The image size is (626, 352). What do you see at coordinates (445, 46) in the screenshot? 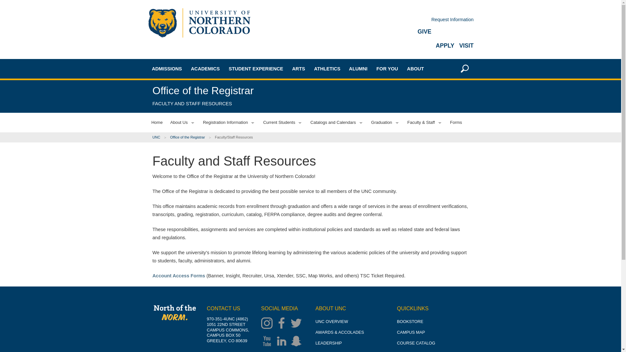
I see `APPLY` at bounding box center [445, 46].